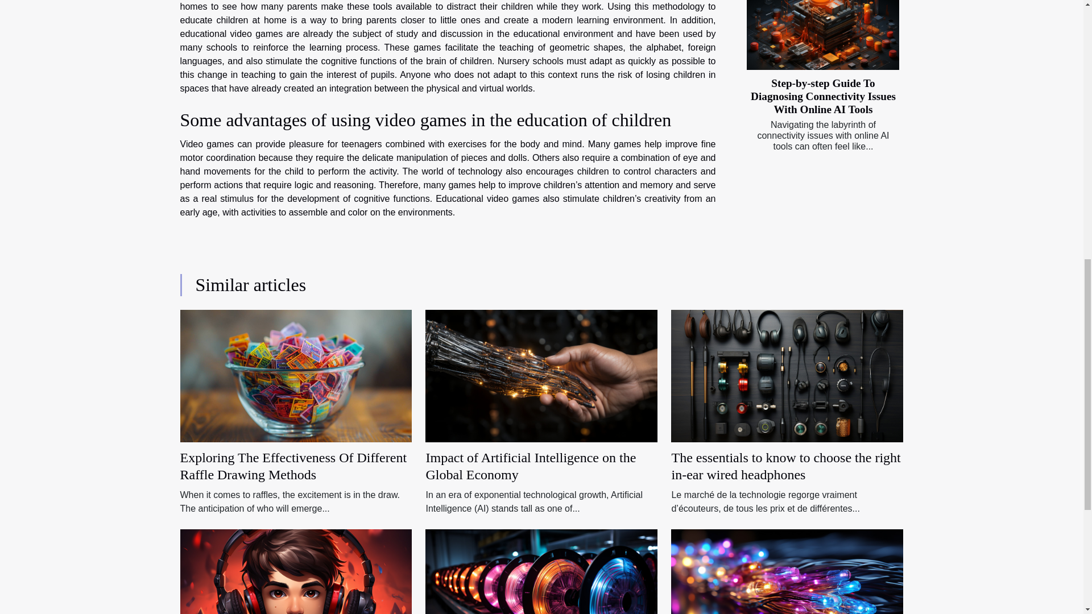  What do you see at coordinates (296, 595) in the screenshot?
I see `Become a youtuber player : how to achieve ?` at bounding box center [296, 595].